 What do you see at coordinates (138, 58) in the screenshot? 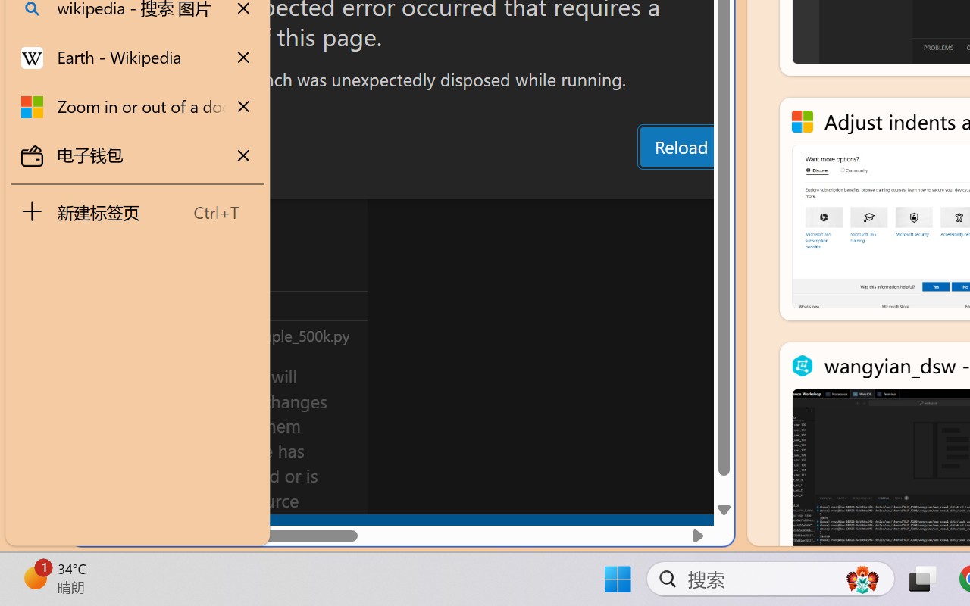
I see `Earth - Wikipedia` at bounding box center [138, 58].